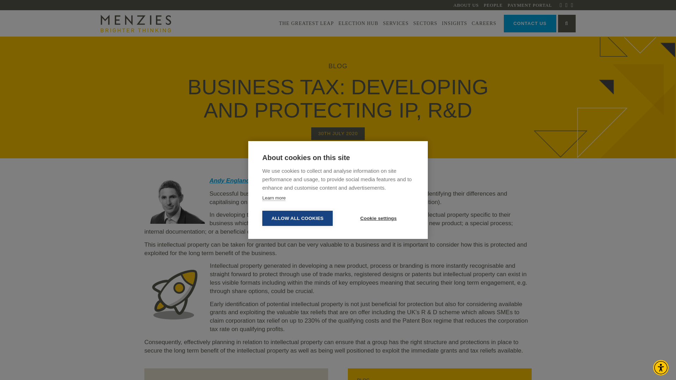 The height and width of the screenshot is (380, 676). Describe the element at coordinates (136, 23) in the screenshot. I see `Menzies LLP` at that location.